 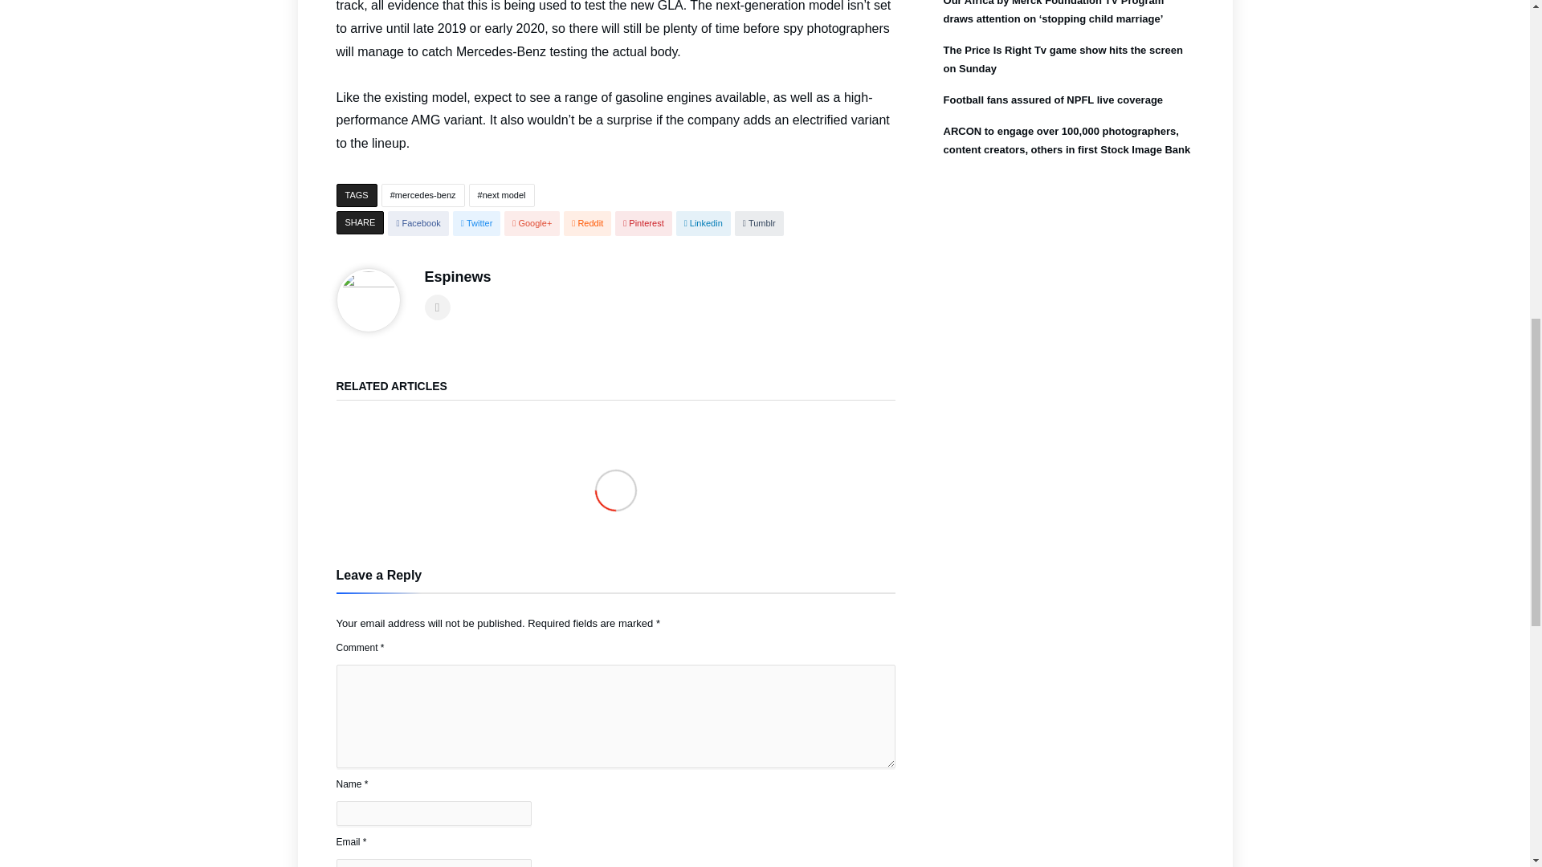 What do you see at coordinates (501, 195) in the screenshot?
I see `next model` at bounding box center [501, 195].